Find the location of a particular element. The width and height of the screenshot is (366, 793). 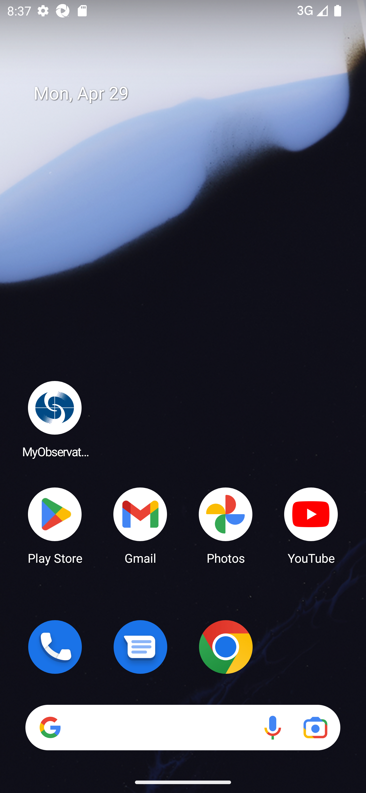

Google Lens is located at coordinates (315, 727).